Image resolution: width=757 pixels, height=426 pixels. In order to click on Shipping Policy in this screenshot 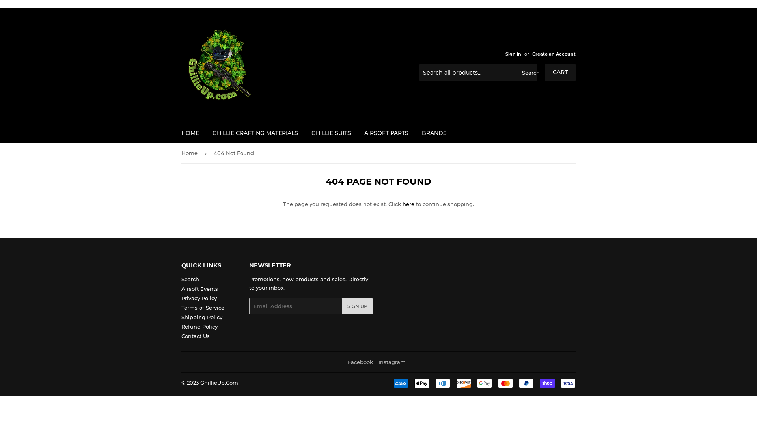, I will do `click(202, 317)`.